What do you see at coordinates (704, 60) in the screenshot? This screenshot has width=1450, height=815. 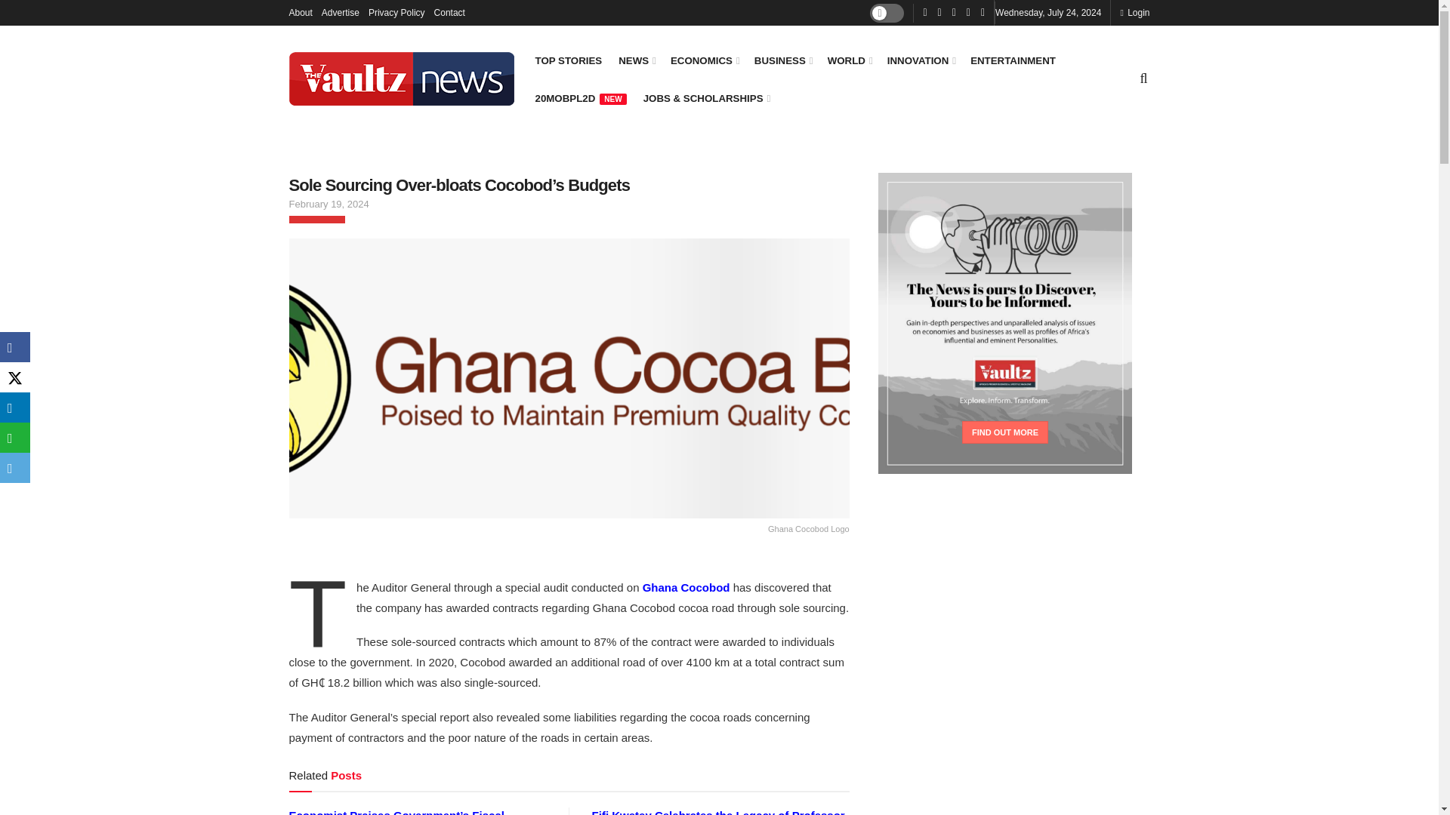 I see `ECONOMICS` at bounding box center [704, 60].